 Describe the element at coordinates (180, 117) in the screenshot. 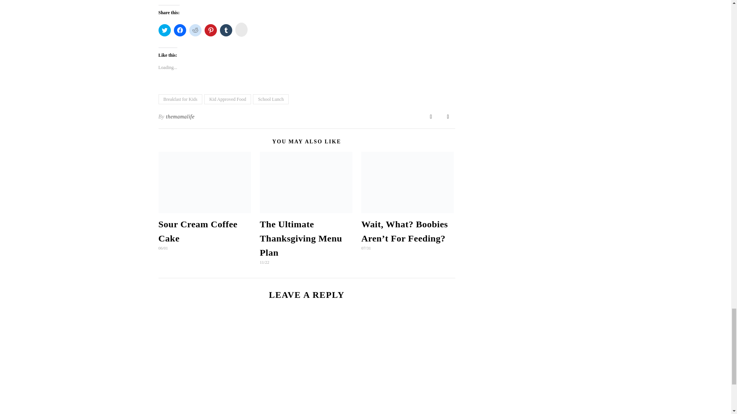

I see `Posts by themamalife` at that location.